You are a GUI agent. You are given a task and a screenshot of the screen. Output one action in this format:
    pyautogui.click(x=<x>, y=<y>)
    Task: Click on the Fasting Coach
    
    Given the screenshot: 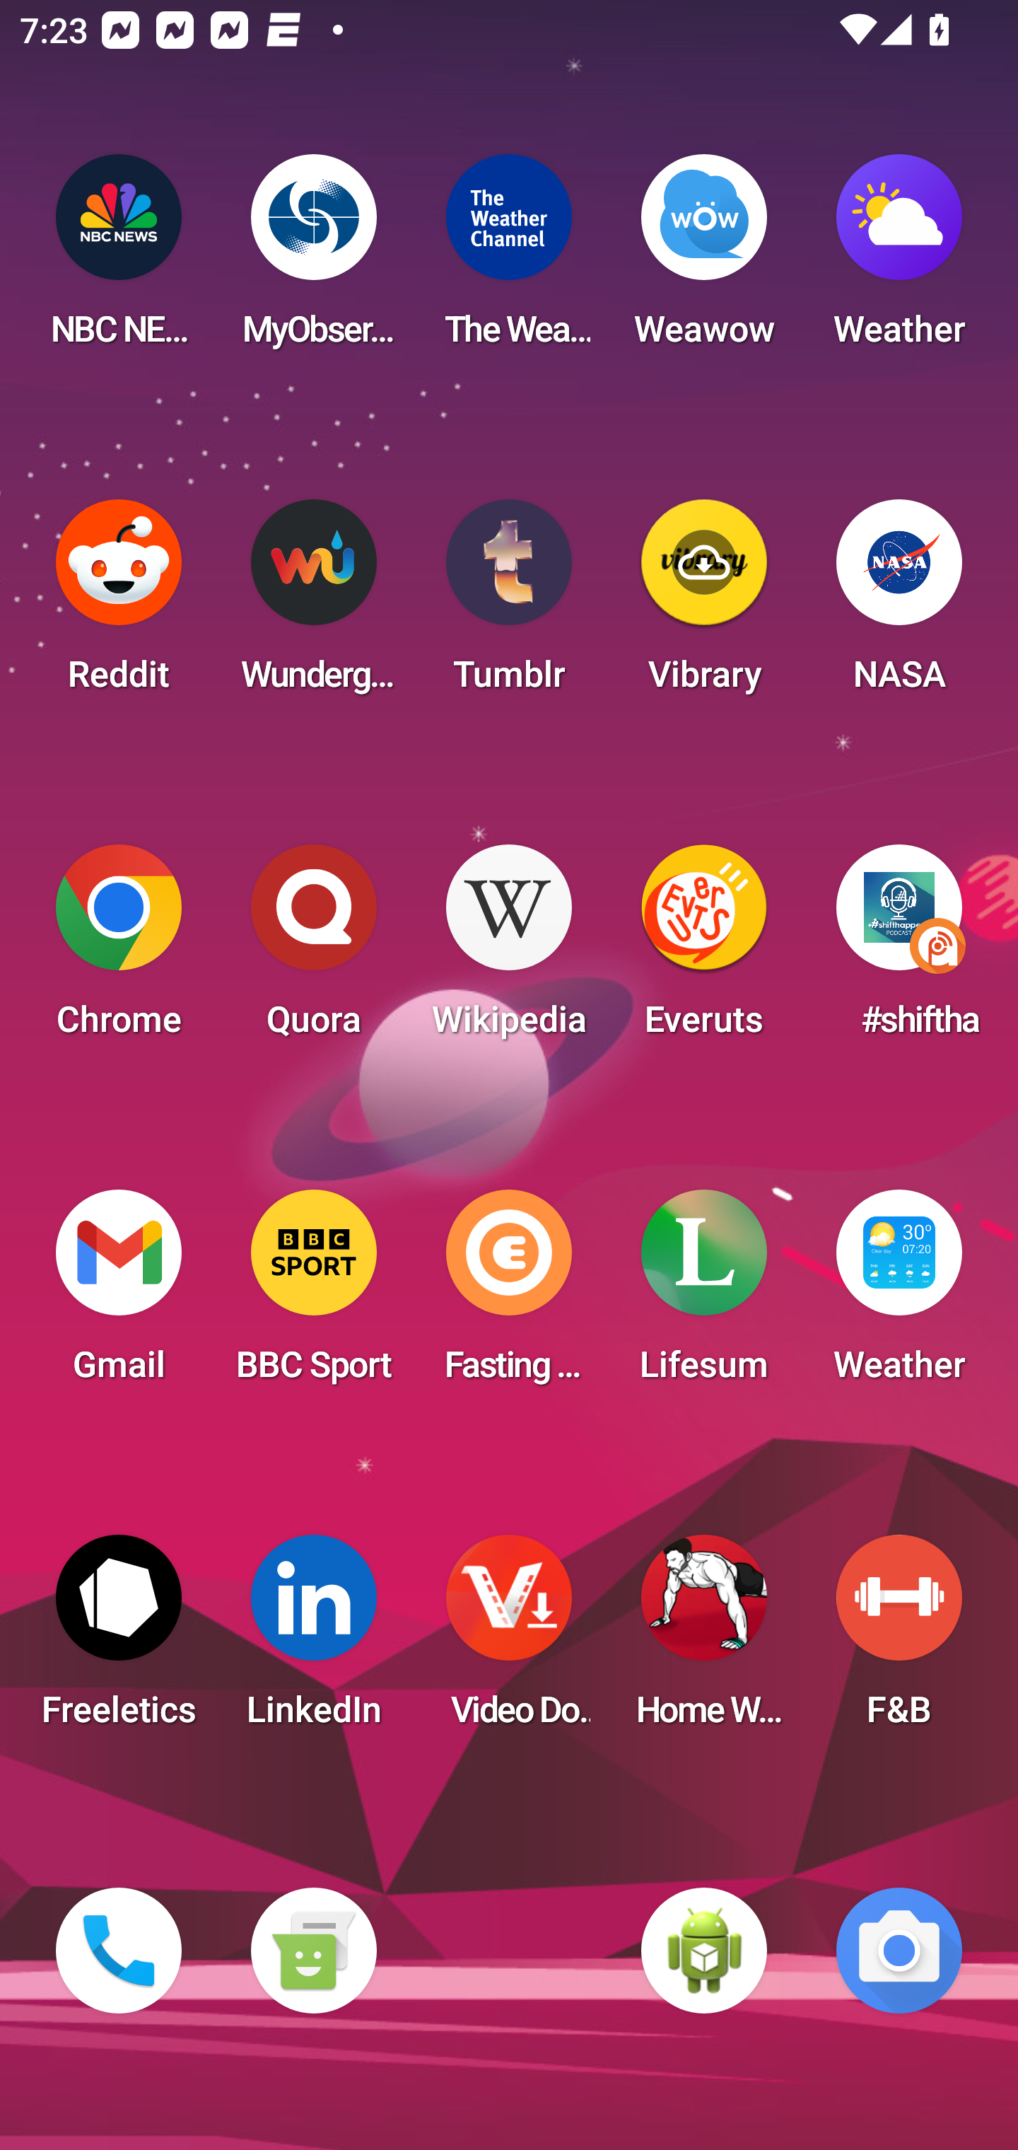 What is the action you would take?
    pyautogui.click(x=509, y=1294)
    